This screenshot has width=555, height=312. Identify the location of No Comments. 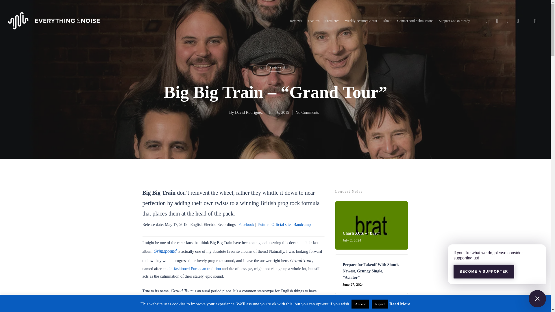
(307, 113).